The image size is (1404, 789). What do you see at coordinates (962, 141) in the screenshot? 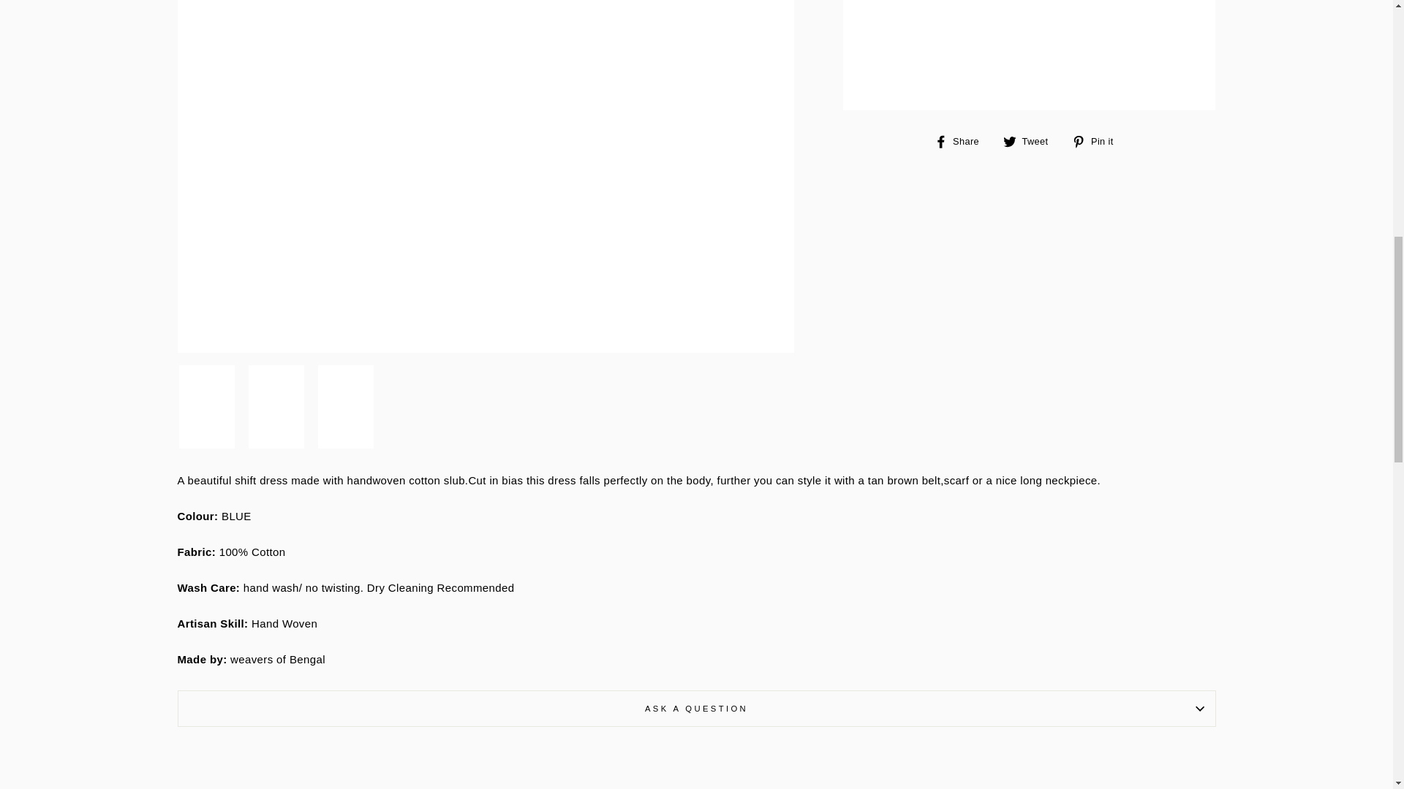
I see `Share on Facebook` at bounding box center [962, 141].